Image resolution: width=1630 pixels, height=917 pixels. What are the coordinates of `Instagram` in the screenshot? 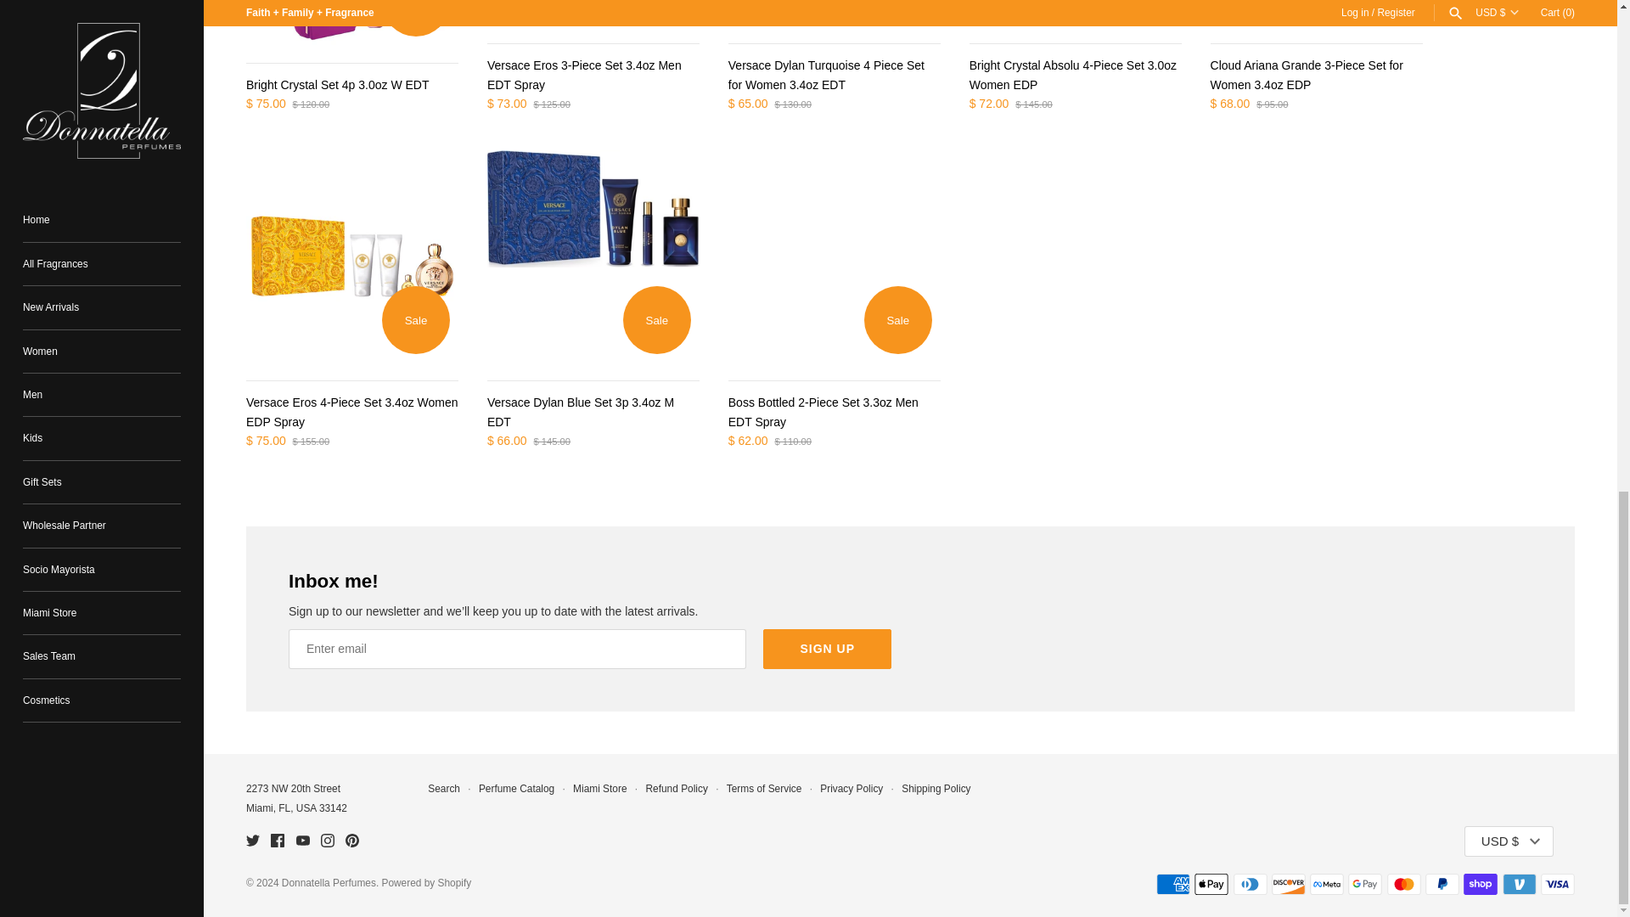 It's located at (328, 840).